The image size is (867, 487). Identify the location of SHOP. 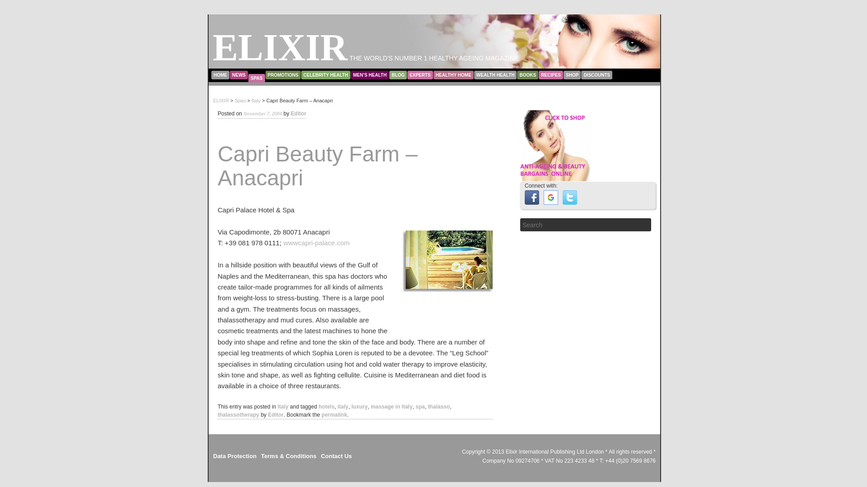
(572, 74).